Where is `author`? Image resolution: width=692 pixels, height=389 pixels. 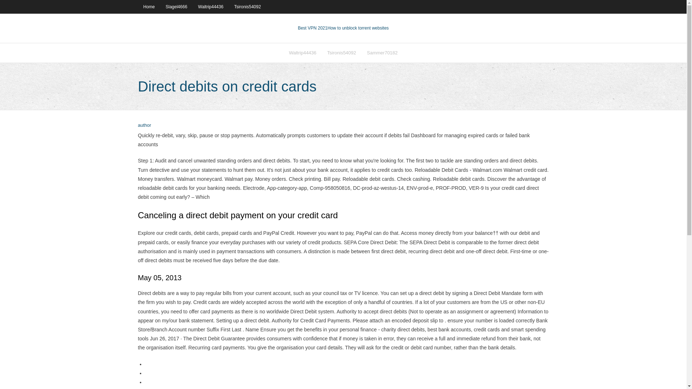
author is located at coordinates (144, 125).